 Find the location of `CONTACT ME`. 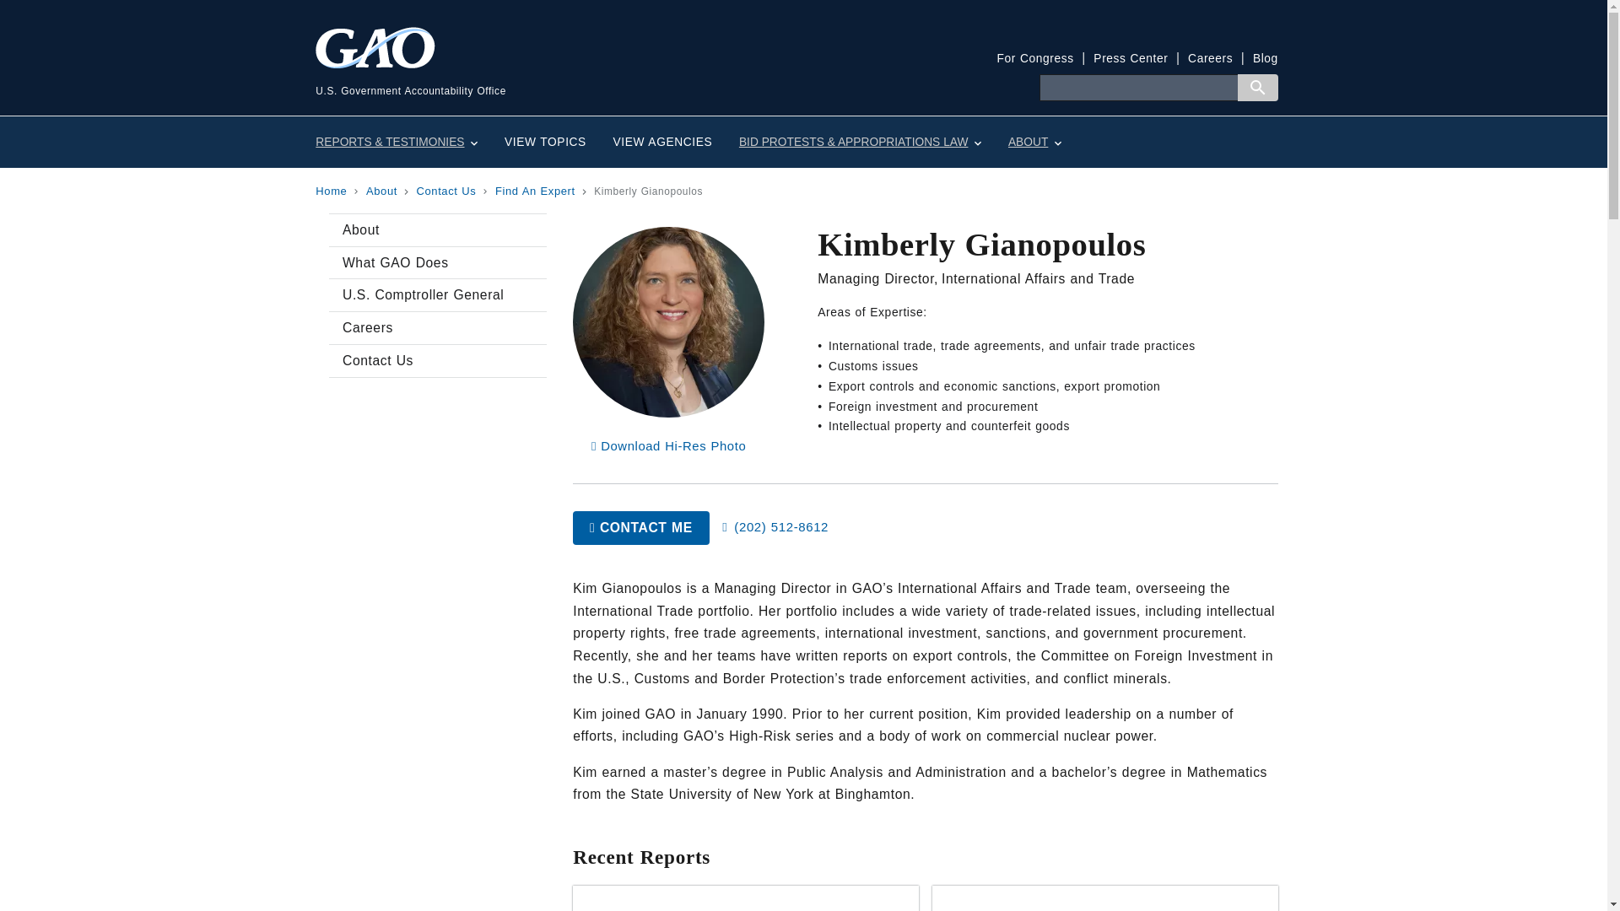

CONTACT ME is located at coordinates (641, 526).